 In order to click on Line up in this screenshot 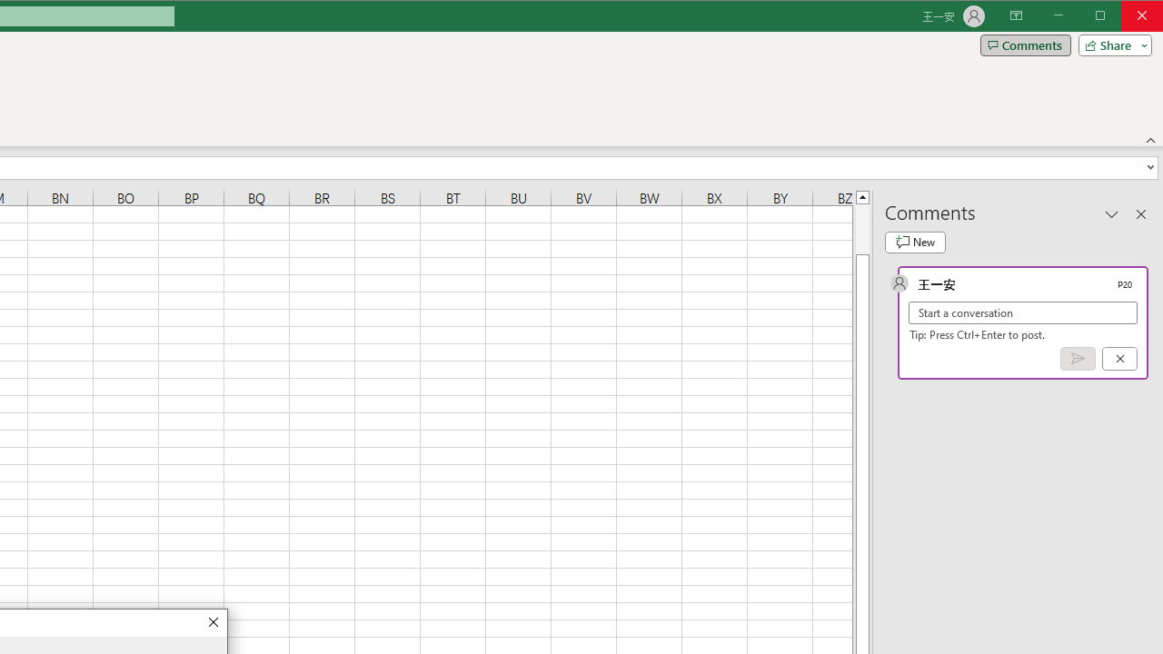, I will do `click(861, 196)`.